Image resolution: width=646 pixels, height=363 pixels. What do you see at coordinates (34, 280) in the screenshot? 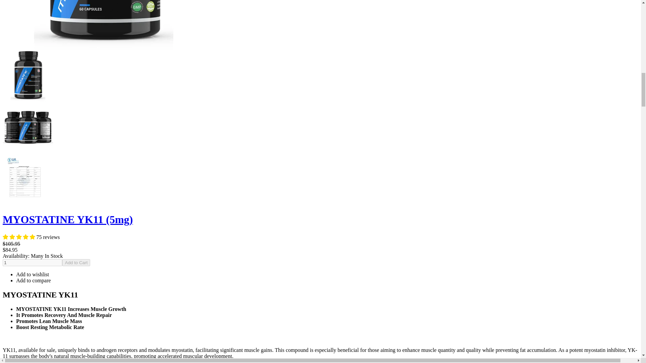
I see `Add to compare` at bounding box center [34, 280].